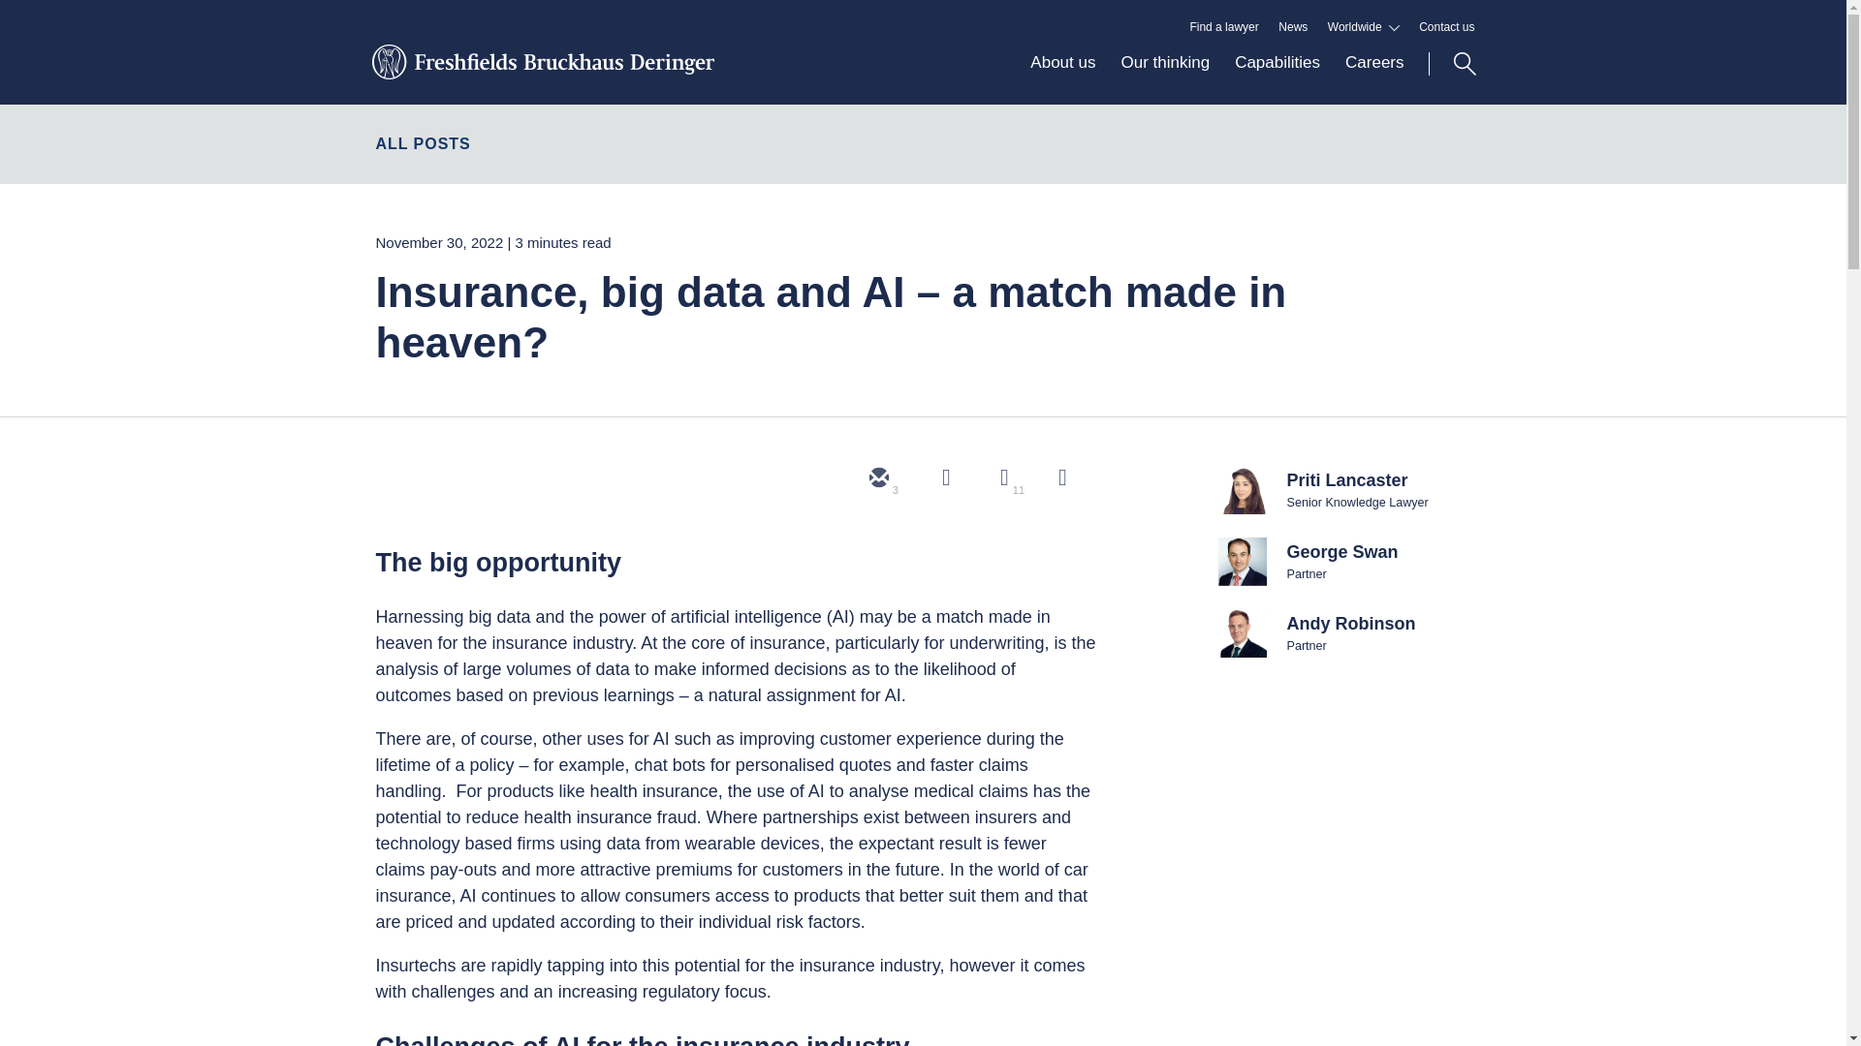  Describe the element at coordinates (1223, 27) in the screenshot. I see `Find a lawyer` at that location.